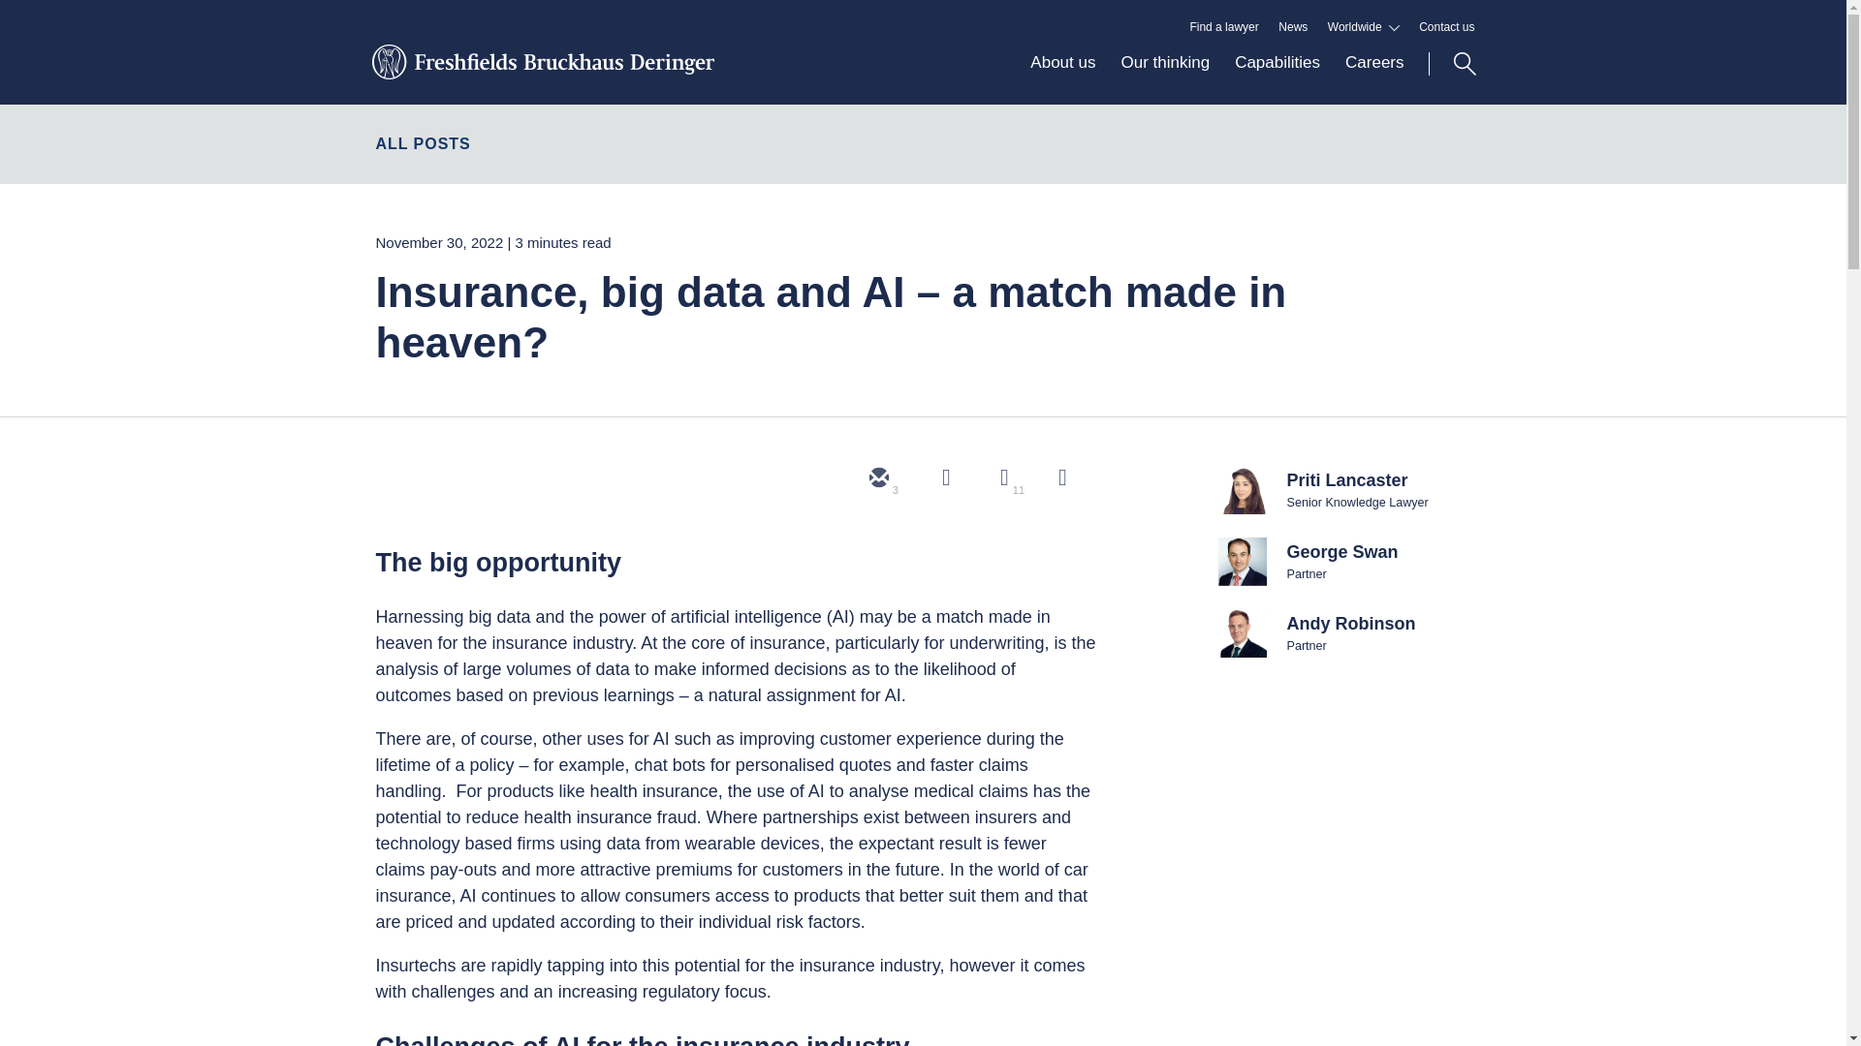  Describe the element at coordinates (1223, 27) in the screenshot. I see `Find a lawyer` at that location.